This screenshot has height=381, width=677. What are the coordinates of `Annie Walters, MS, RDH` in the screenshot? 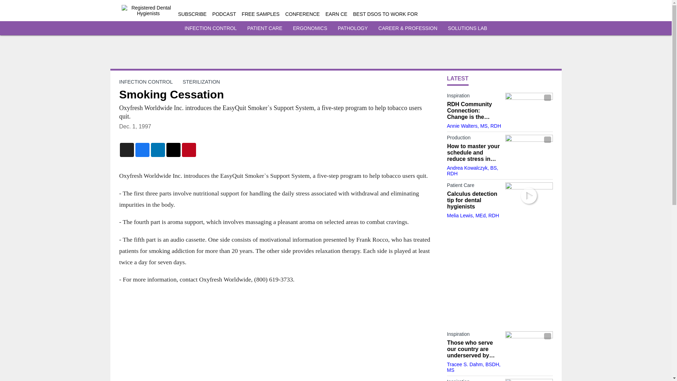 It's located at (474, 126).